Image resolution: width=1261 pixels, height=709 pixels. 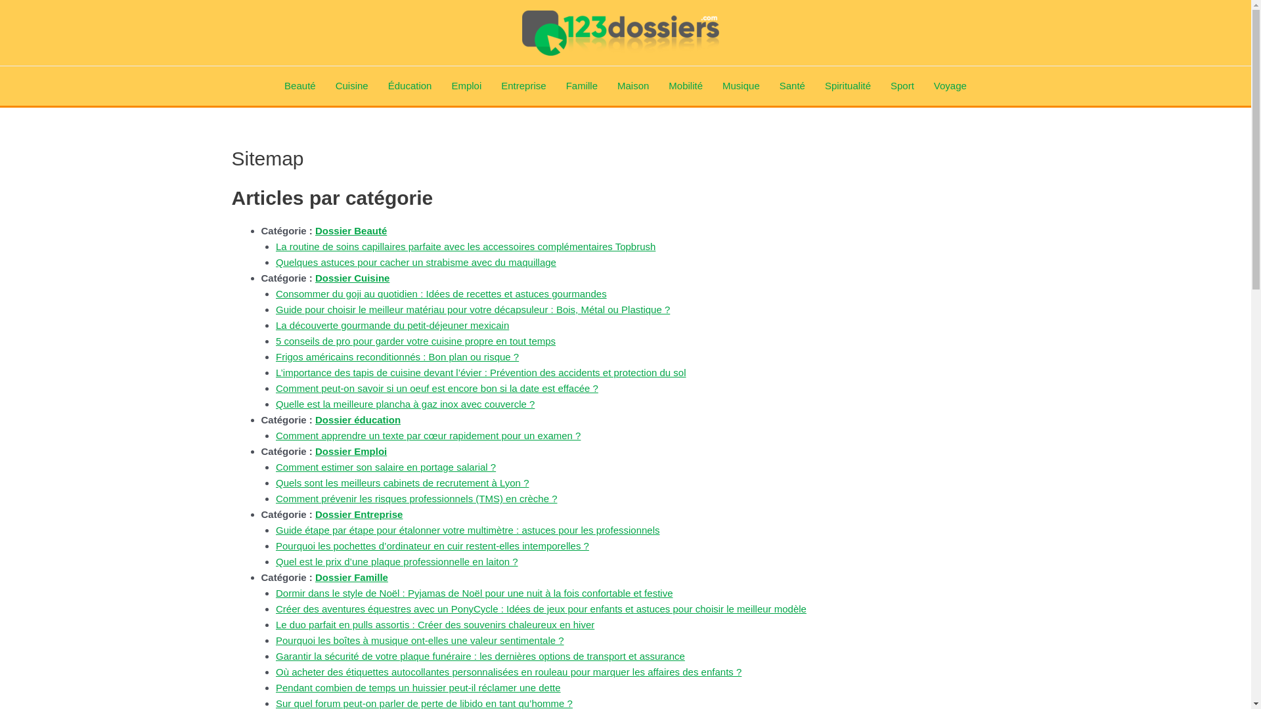 What do you see at coordinates (386, 467) in the screenshot?
I see `Comment estimer son salaire en portage salarial ?` at bounding box center [386, 467].